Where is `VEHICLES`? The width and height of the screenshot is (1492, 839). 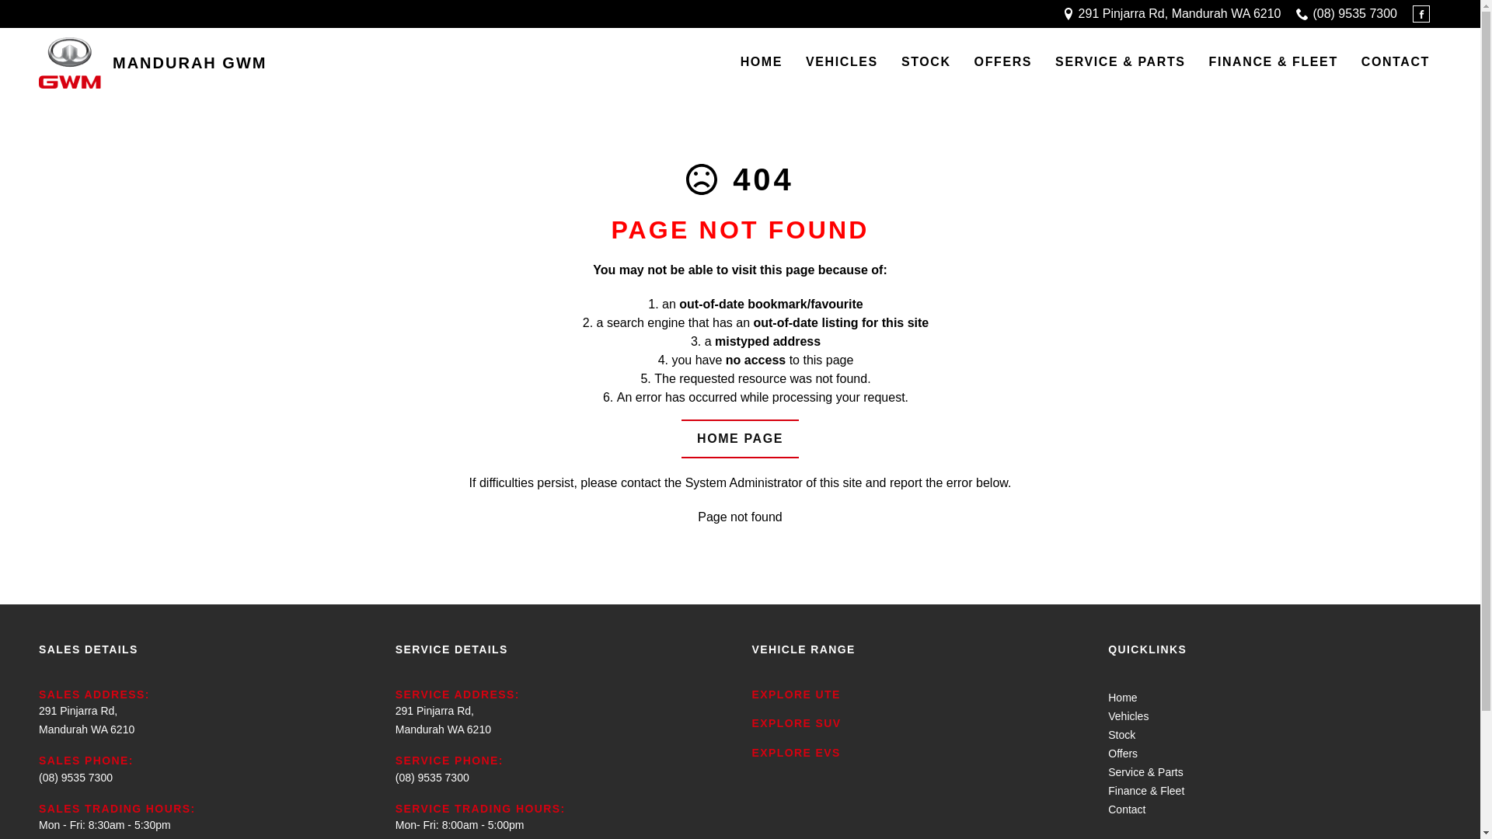
VEHICLES is located at coordinates (842, 63).